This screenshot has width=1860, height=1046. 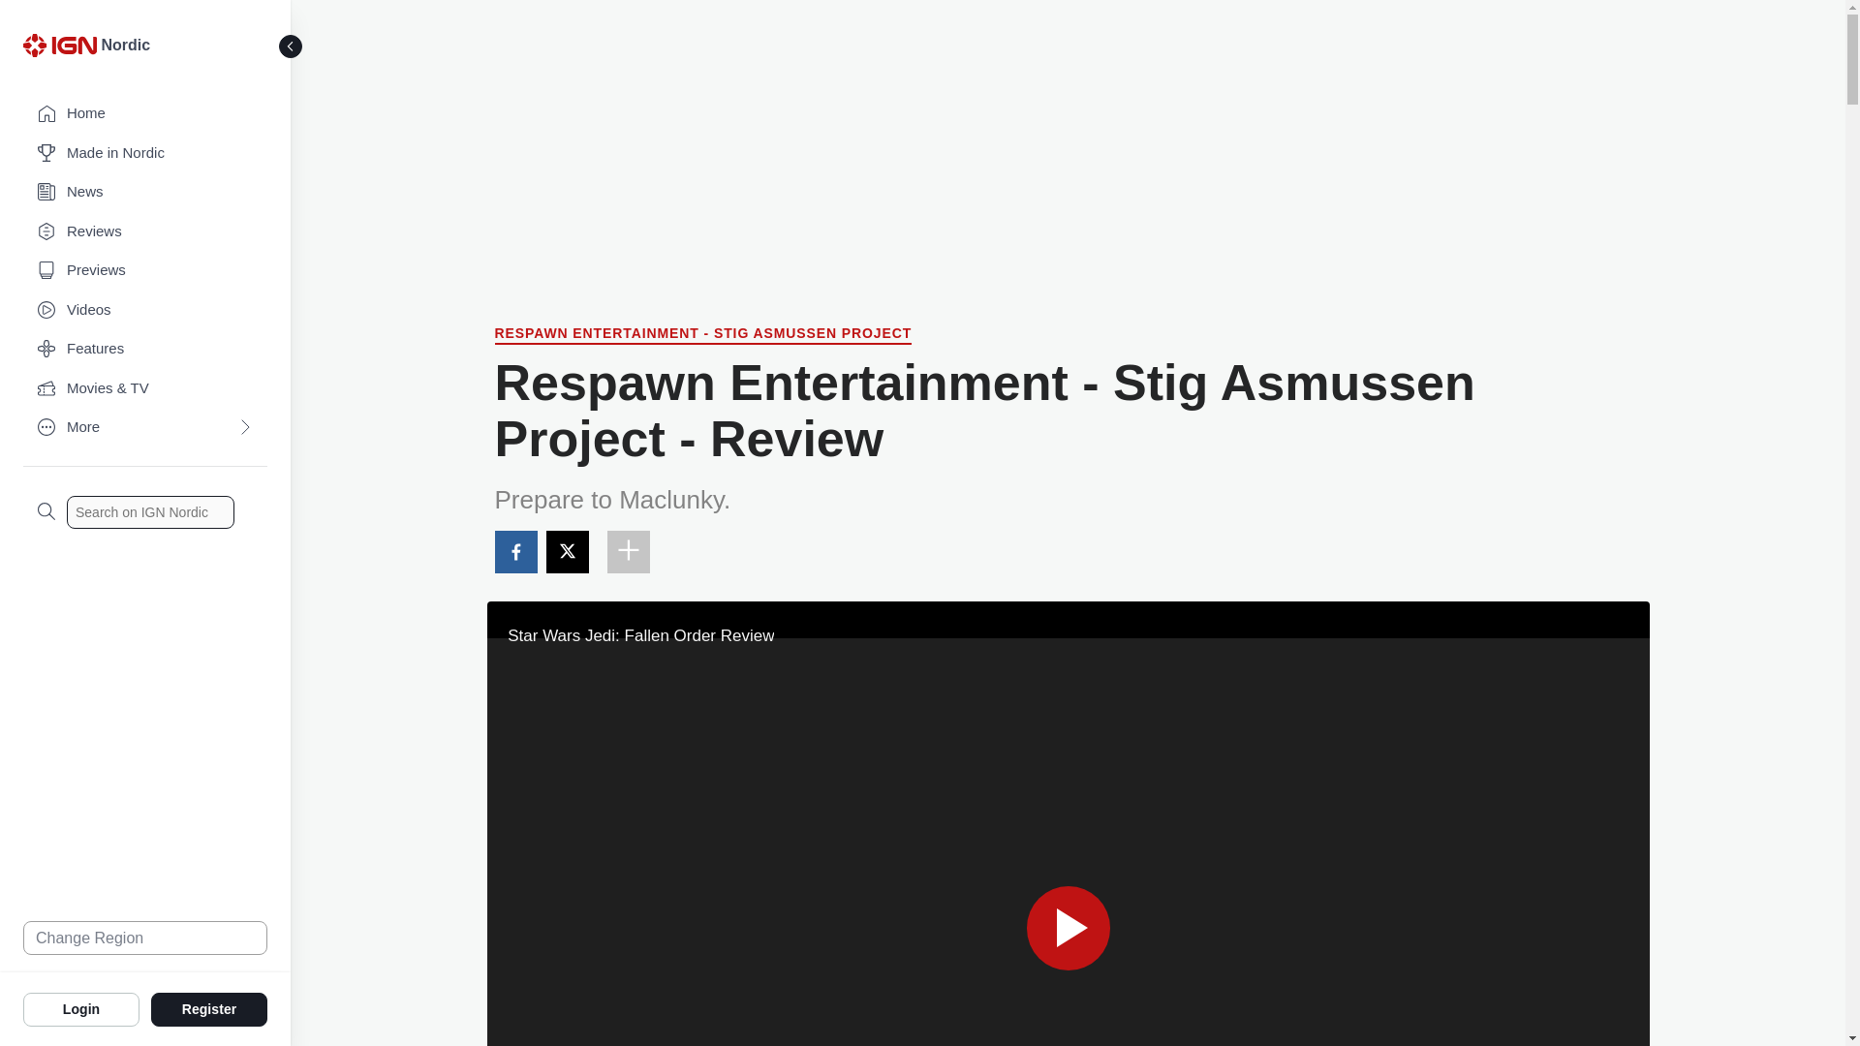 What do you see at coordinates (145, 232) in the screenshot?
I see `Reviews` at bounding box center [145, 232].